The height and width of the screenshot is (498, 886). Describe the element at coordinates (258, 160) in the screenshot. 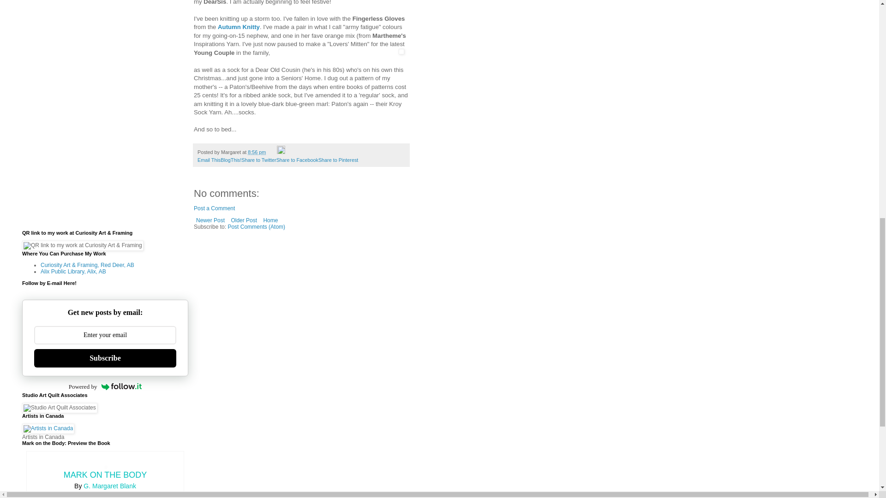

I see `Share to Twitter` at that location.